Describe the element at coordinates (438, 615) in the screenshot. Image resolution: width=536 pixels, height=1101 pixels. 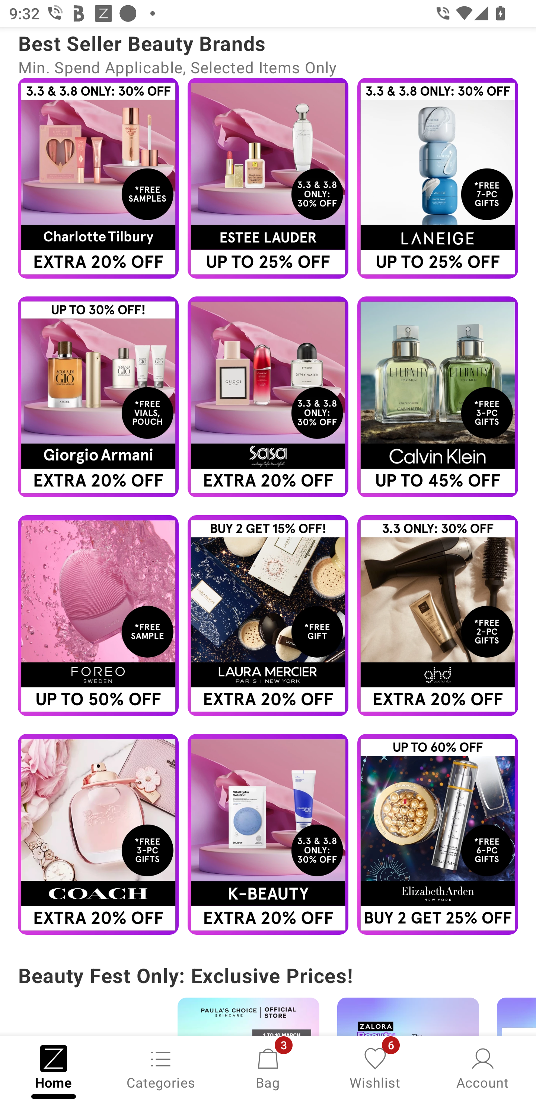
I see `Campaign banner` at that location.